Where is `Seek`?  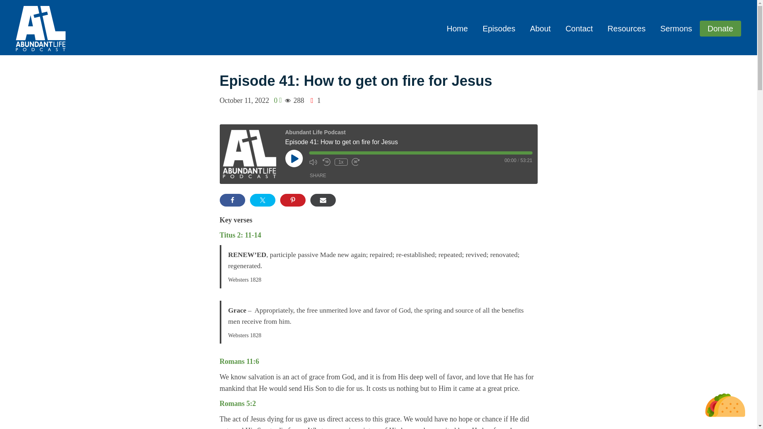 Seek is located at coordinates (420, 153).